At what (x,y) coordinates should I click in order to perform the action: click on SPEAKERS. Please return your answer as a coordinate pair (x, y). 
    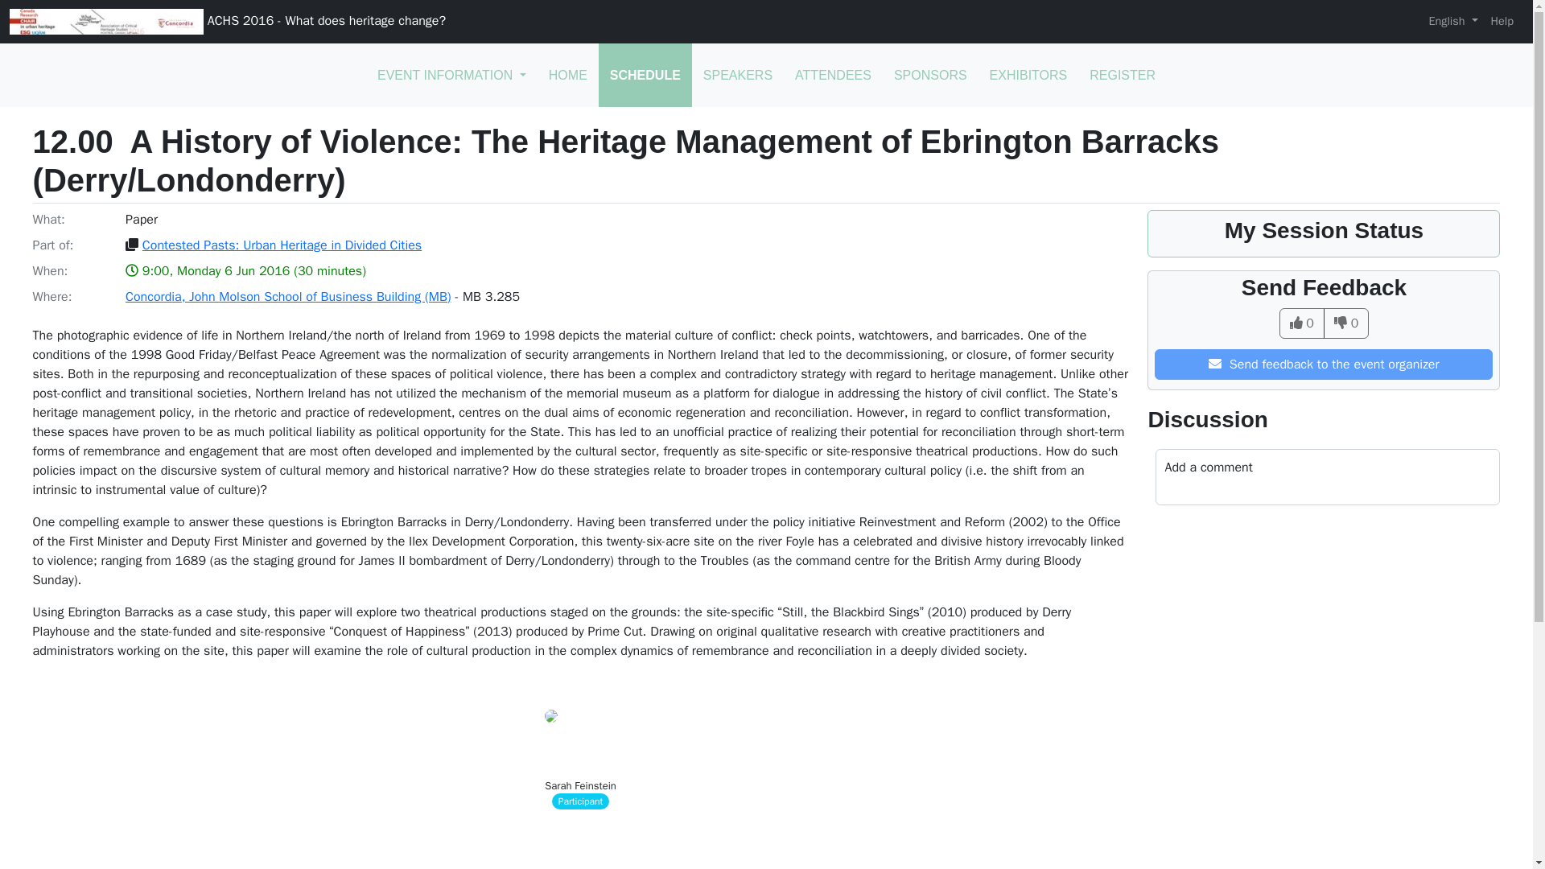
    Looking at the image, I should click on (737, 75).